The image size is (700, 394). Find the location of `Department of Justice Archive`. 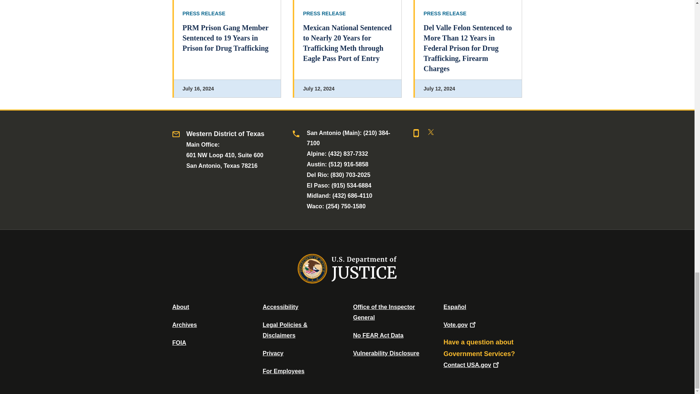

Department of Justice Archive is located at coordinates (184, 325).